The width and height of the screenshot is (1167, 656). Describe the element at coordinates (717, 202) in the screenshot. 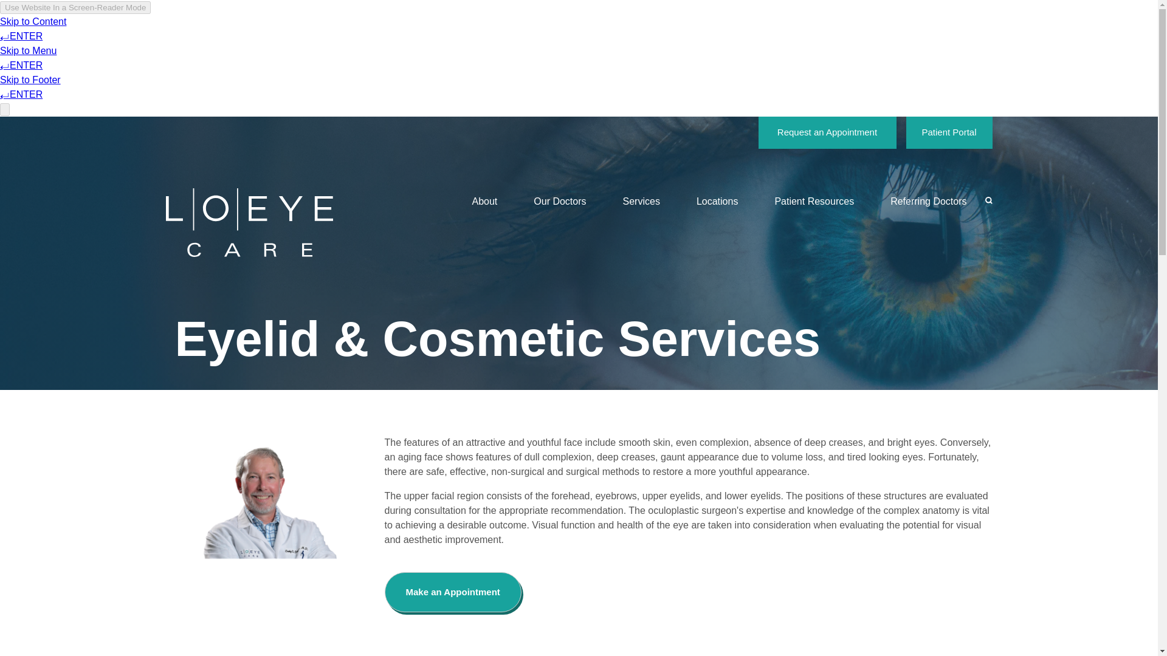

I see `Locations` at that location.